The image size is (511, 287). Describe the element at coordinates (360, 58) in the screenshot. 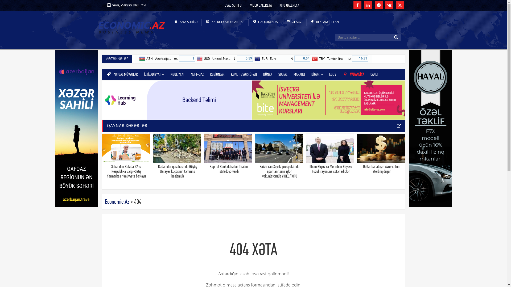

I see `Turkish lira` at that location.